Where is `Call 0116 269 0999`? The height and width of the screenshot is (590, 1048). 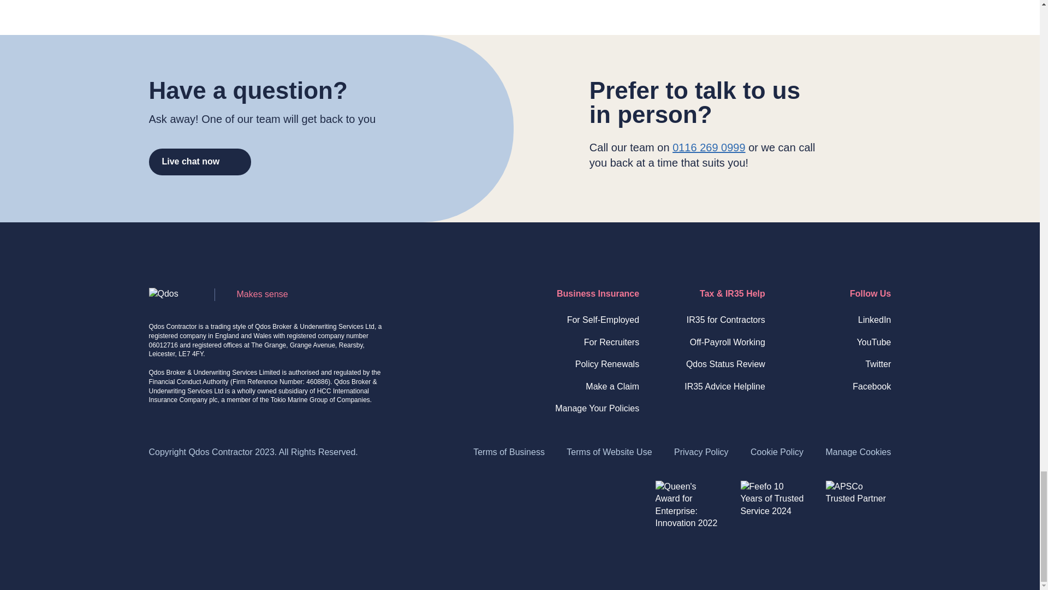
Call 0116 269 0999 is located at coordinates (708, 147).